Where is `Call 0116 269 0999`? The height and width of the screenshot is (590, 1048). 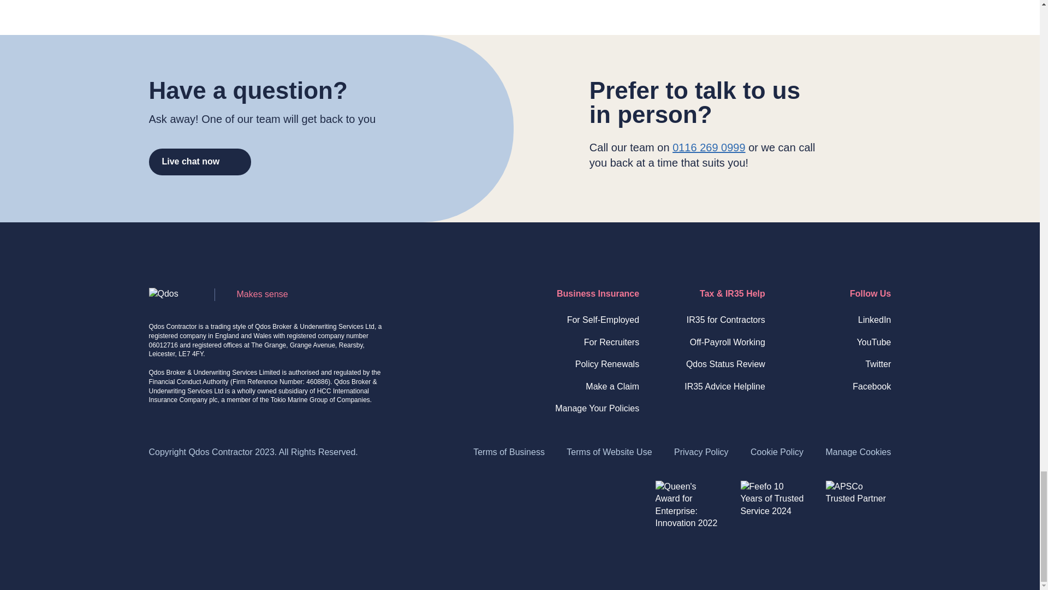
Call 0116 269 0999 is located at coordinates (708, 147).